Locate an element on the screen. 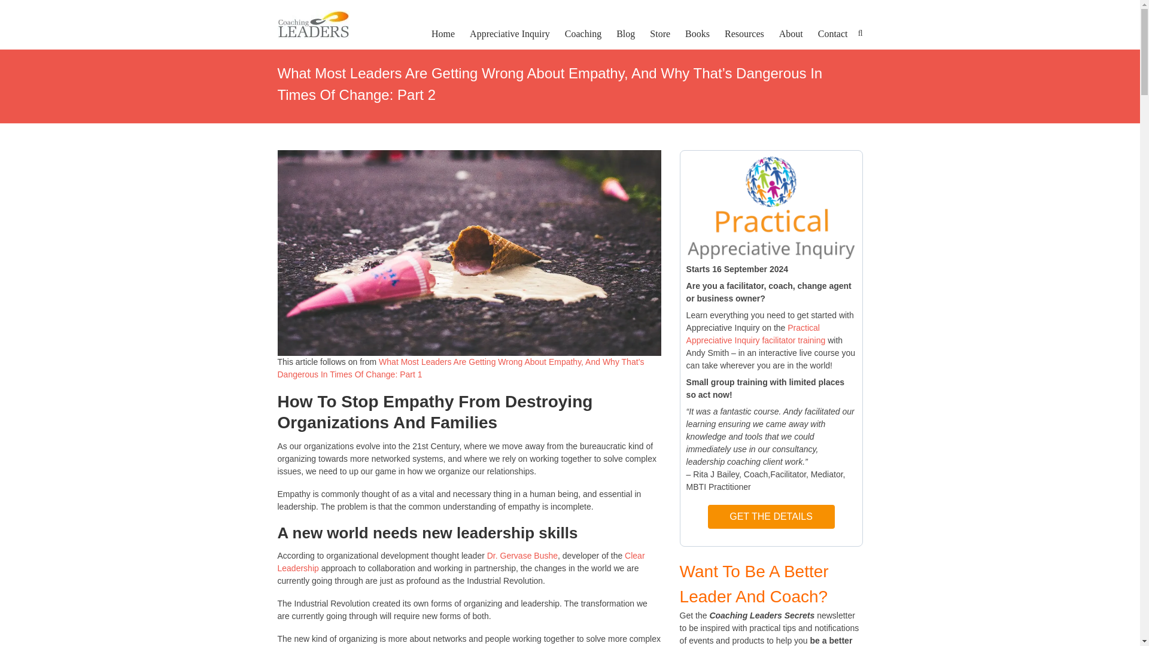 The image size is (1149, 646). Contact is located at coordinates (833, 34).